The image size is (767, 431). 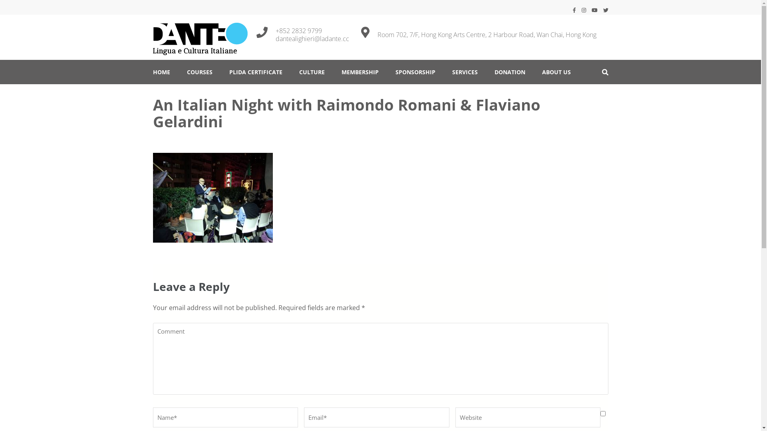 I want to click on youtube, so click(x=594, y=10).